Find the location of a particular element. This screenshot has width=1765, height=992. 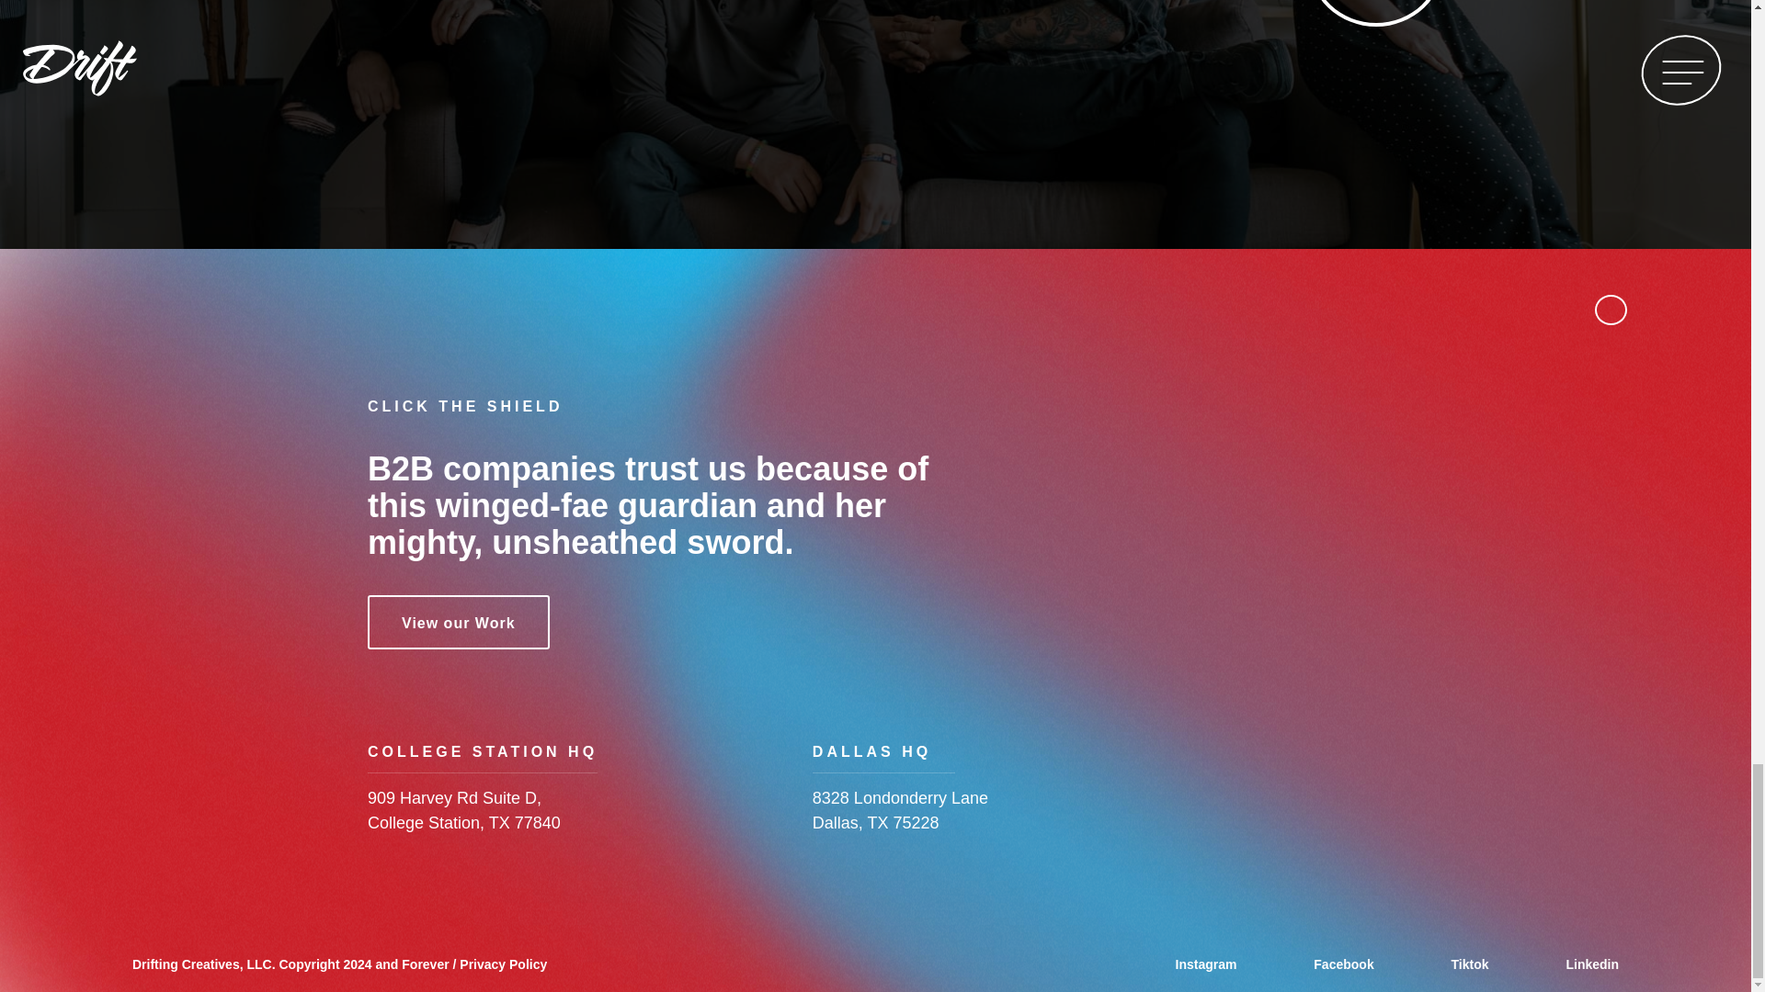

View our Work is located at coordinates (458, 623).